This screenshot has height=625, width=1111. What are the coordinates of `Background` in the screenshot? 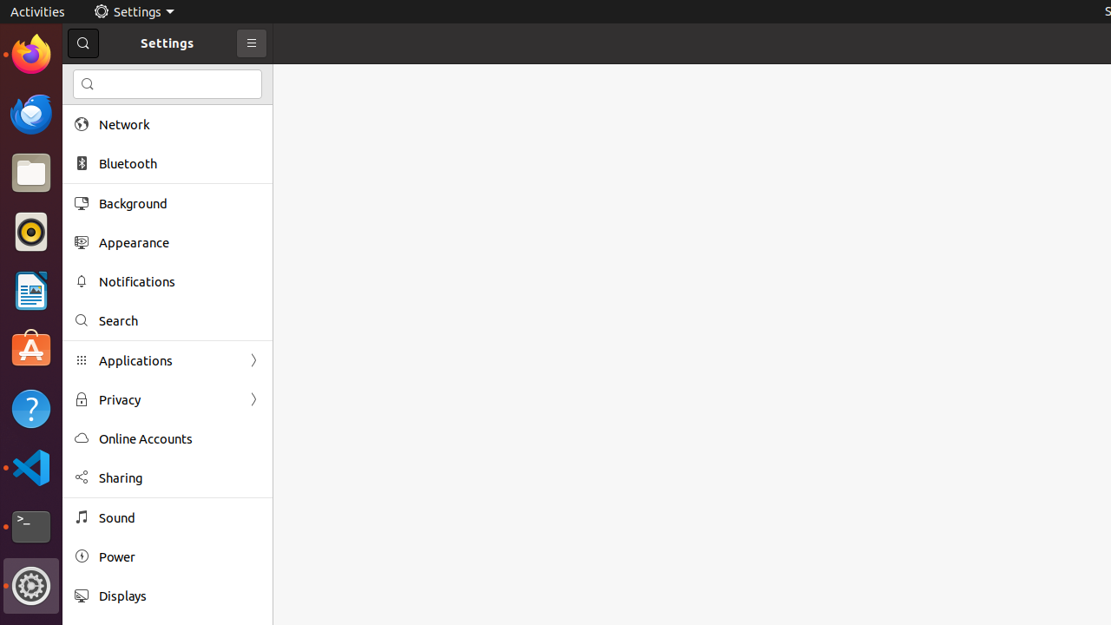 It's located at (180, 203).